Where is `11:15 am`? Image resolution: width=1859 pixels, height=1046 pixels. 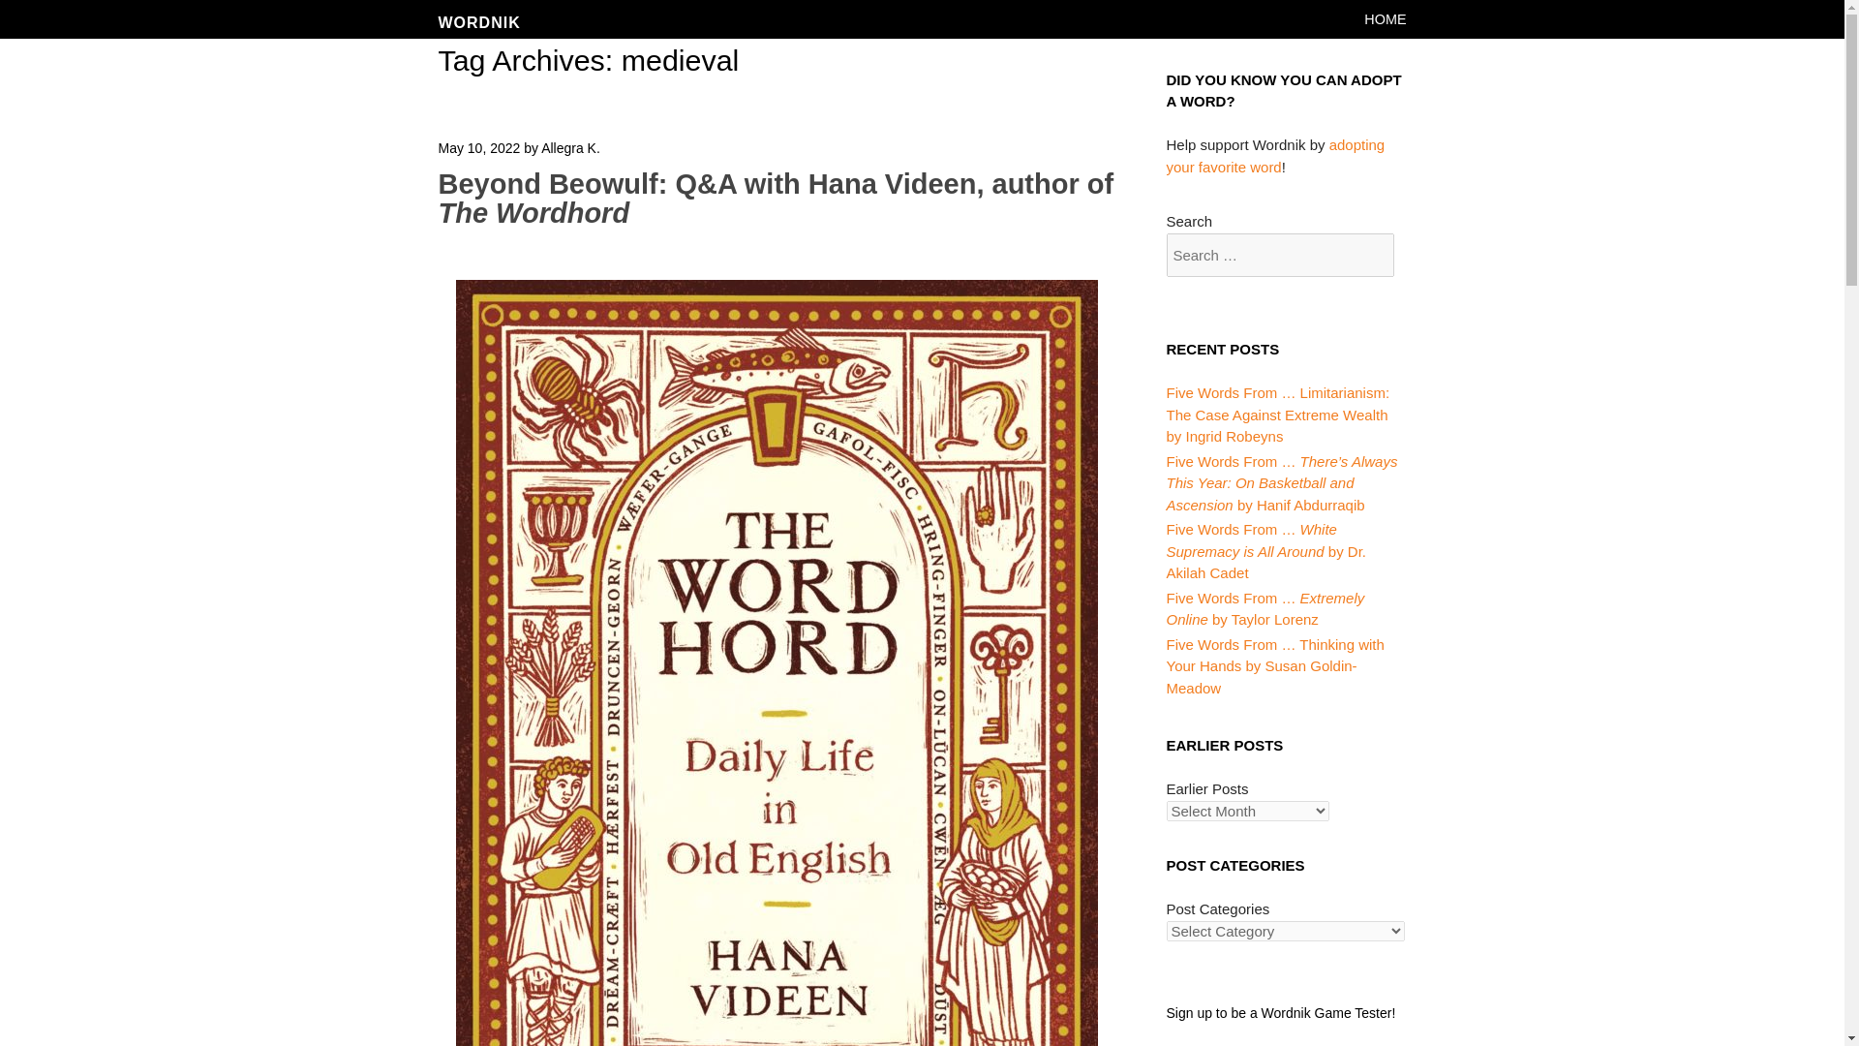
11:15 am is located at coordinates (478, 147).